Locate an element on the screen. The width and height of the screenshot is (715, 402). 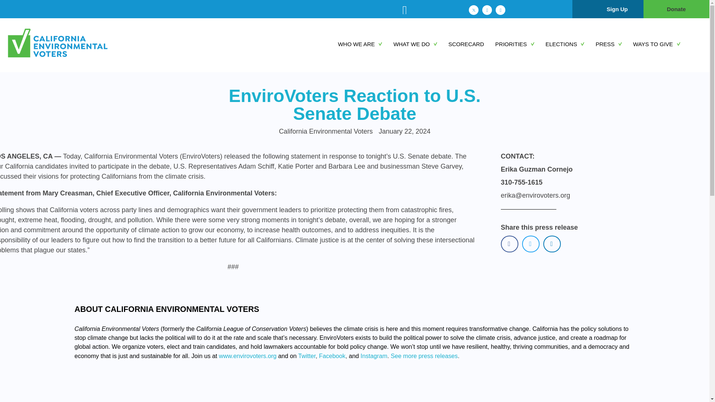
California Environmental Voters is located at coordinates (82, 67).